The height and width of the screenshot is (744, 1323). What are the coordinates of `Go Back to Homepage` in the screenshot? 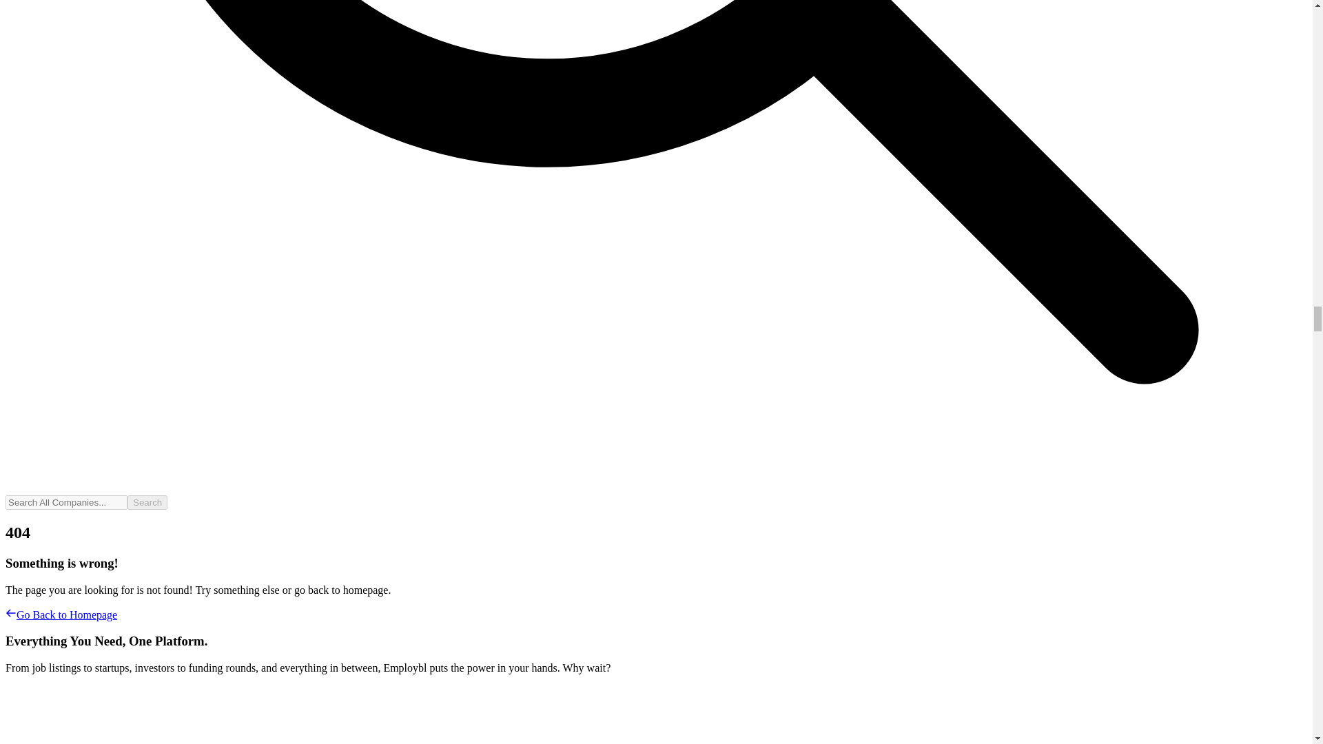 It's located at (61, 614).